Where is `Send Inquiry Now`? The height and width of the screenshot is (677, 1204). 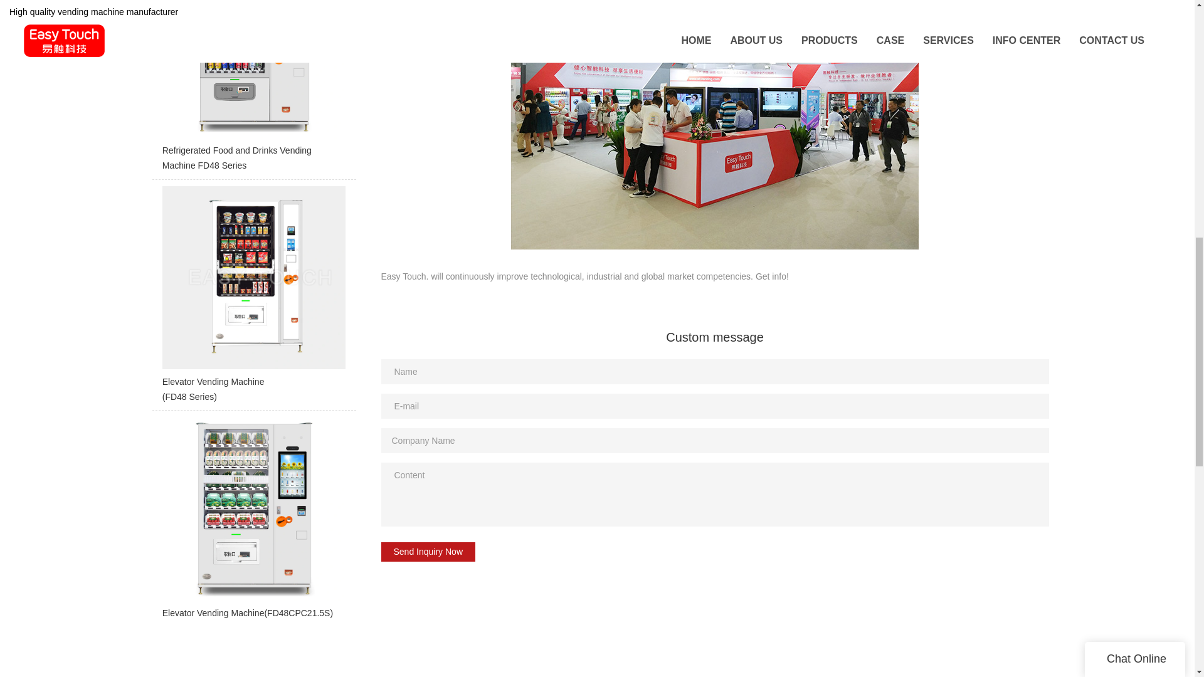 Send Inquiry Now is located at coordinates (428, 552).